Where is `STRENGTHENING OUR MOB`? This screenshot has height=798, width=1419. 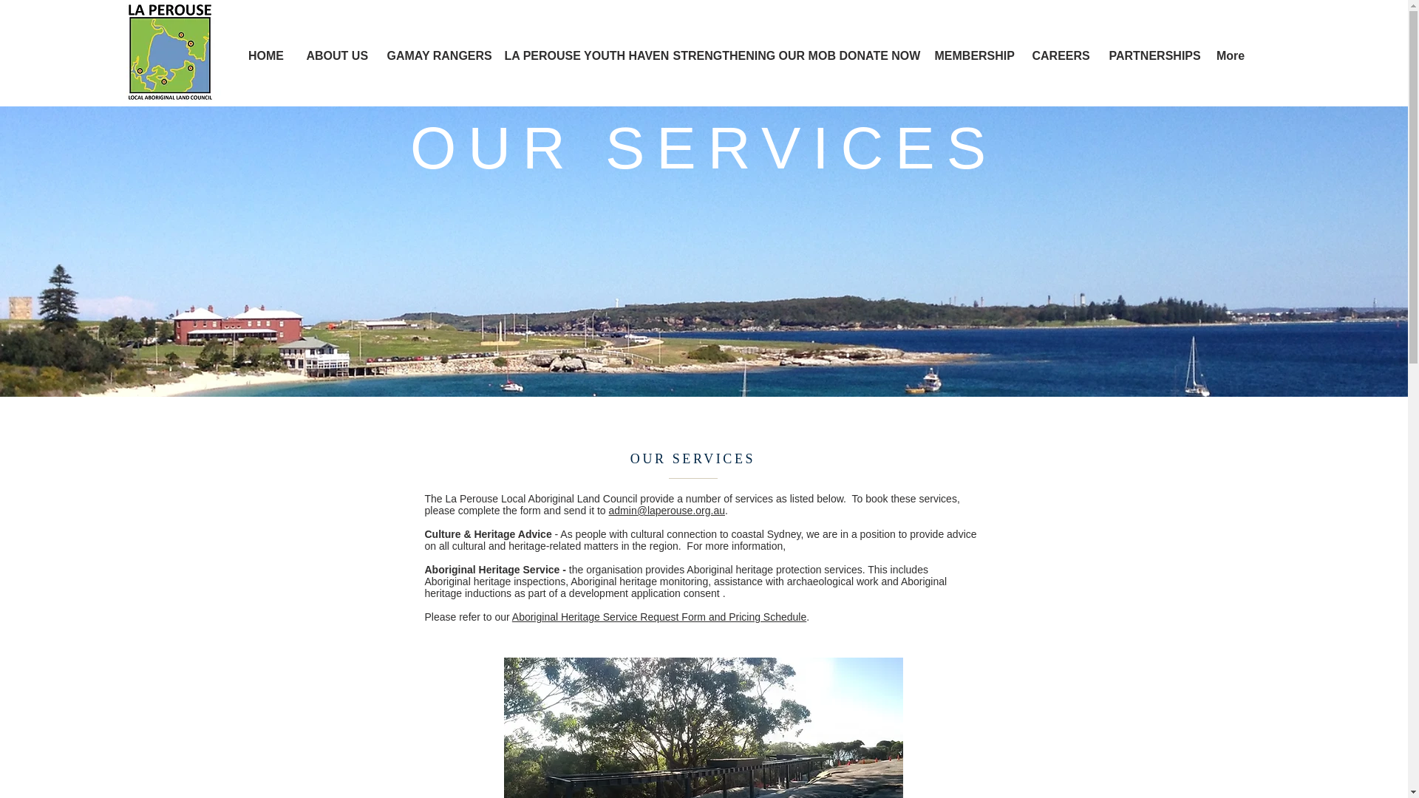 STRENGTHENING OUR MOB is located at coordinates (745, 56).